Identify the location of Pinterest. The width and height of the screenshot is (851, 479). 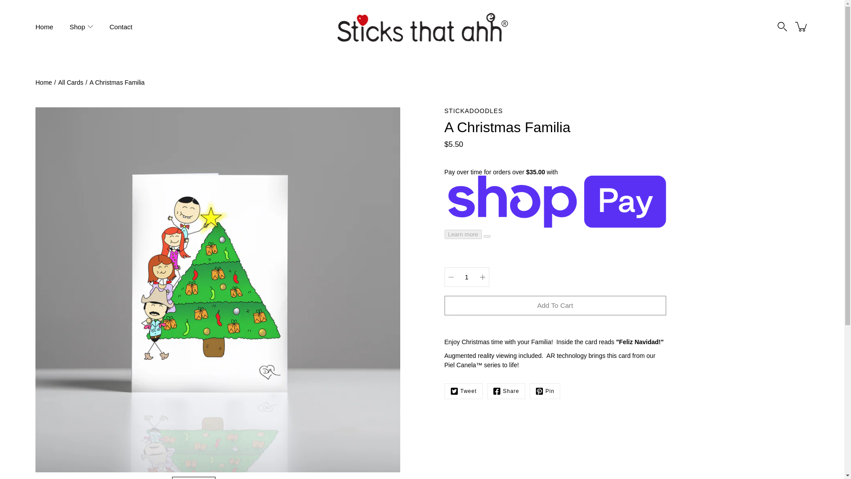
(544, 391).